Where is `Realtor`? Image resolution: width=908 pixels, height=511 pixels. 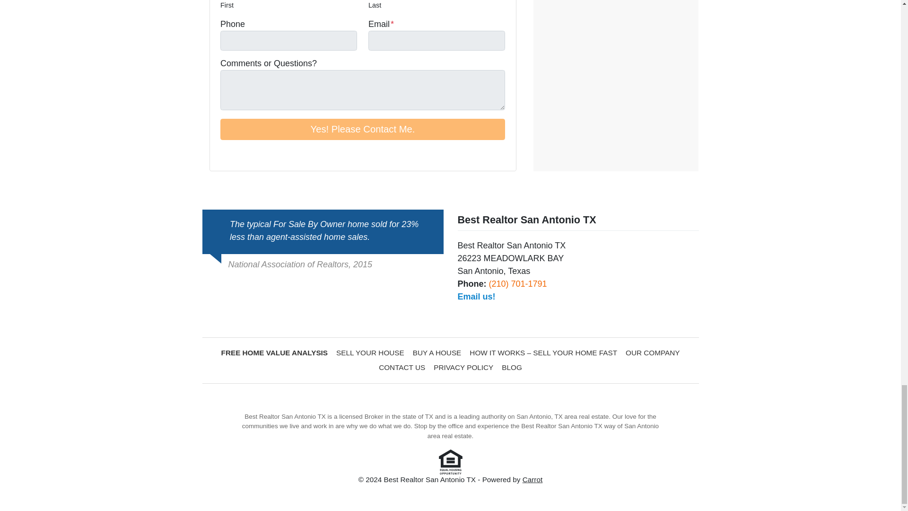 Realtor is located at coordinates (266, 154).